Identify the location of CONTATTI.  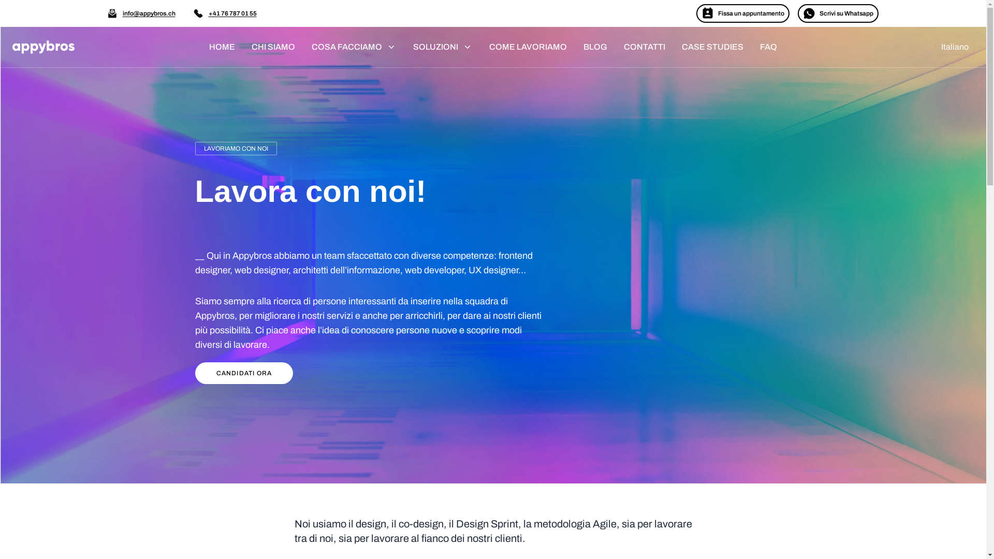
(645, 47).